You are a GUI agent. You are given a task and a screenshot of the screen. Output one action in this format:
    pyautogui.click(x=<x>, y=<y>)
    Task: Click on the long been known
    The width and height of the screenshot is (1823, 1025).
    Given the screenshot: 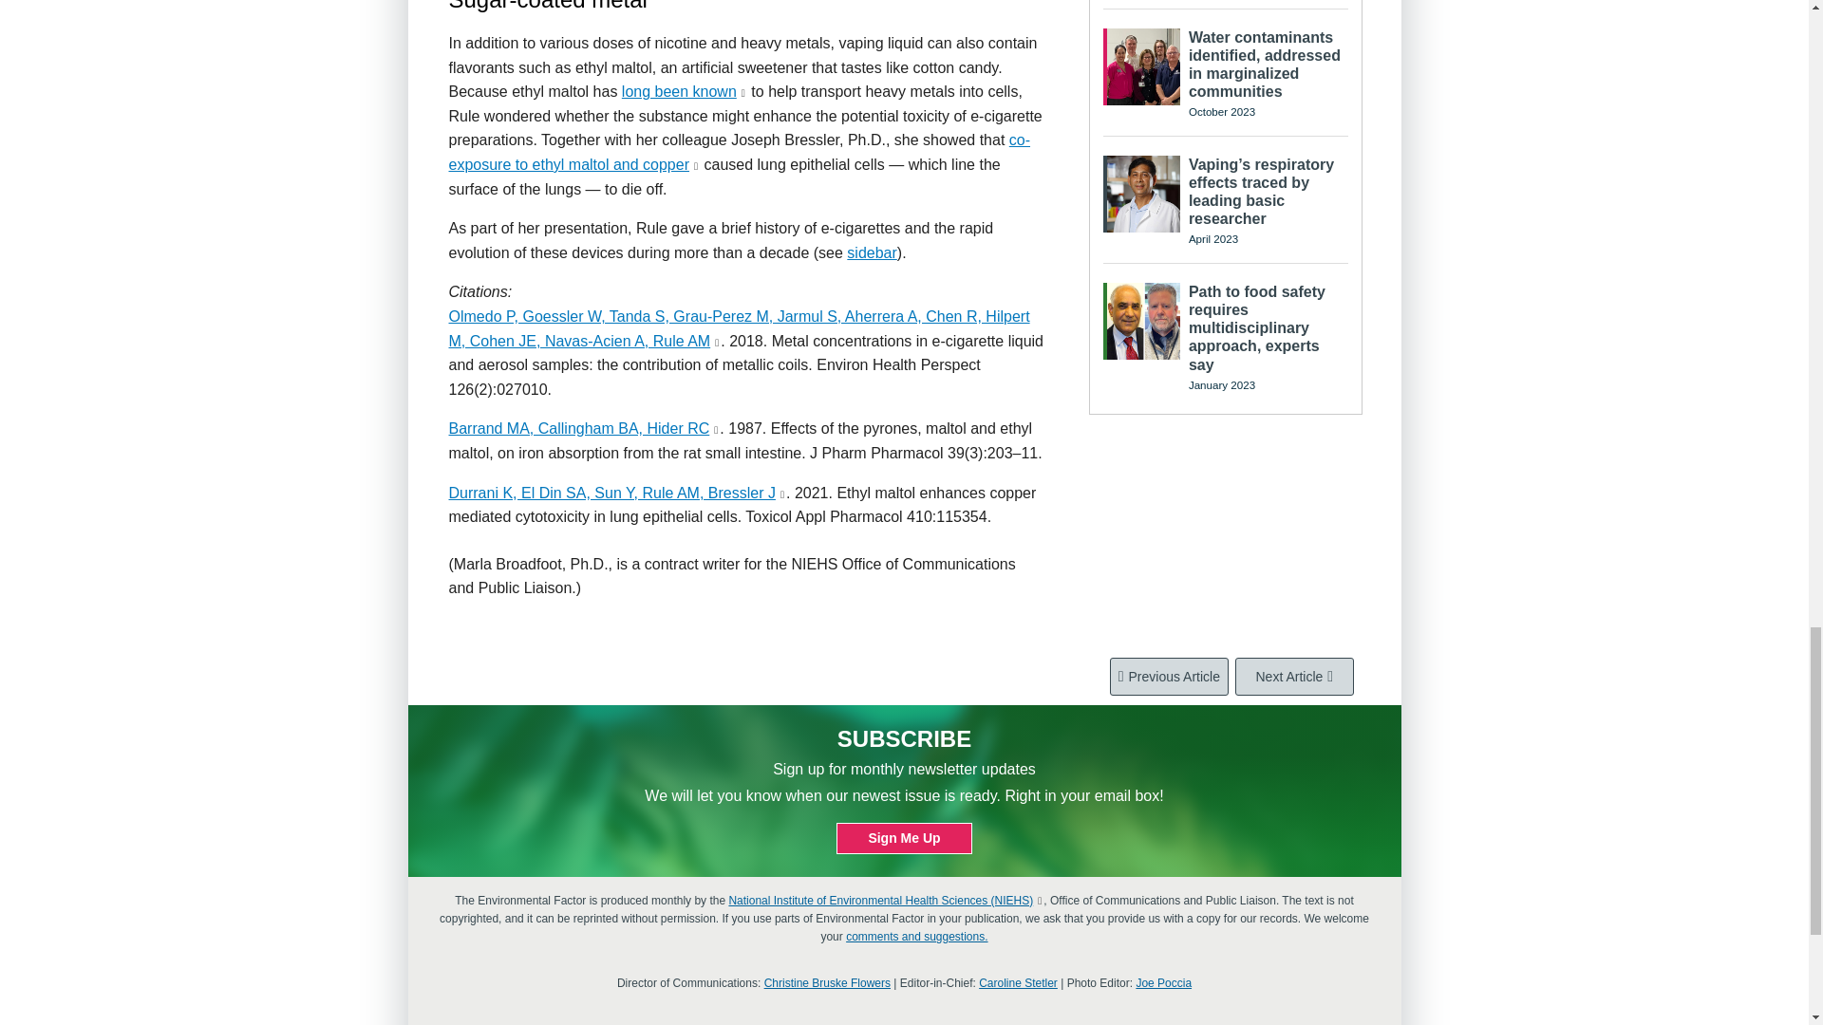 What is the action you would take?
    pyautogui.click(x=678, y=91)
    